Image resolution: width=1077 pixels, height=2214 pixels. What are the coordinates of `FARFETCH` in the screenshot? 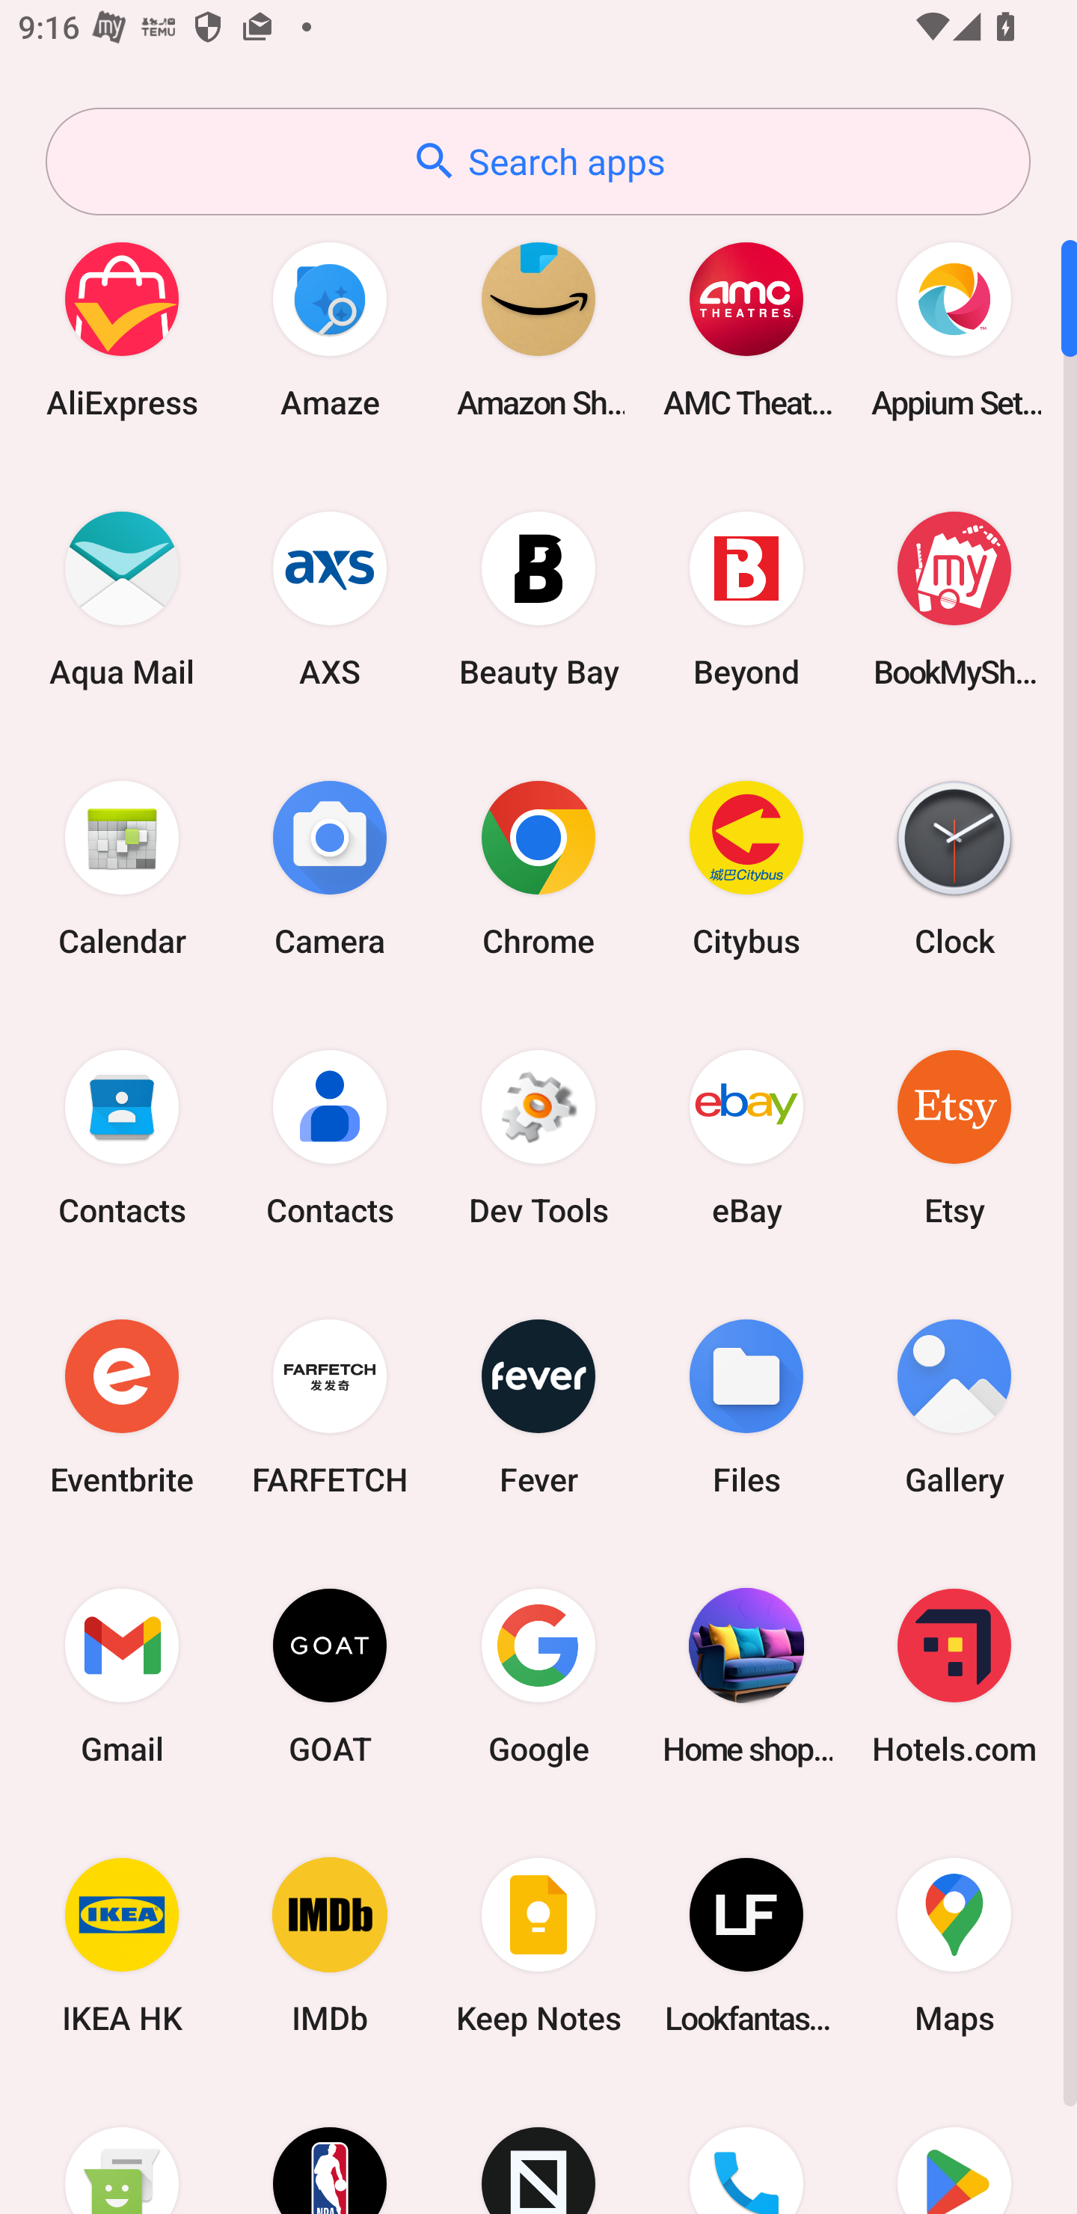 It's located at (330, 1406).